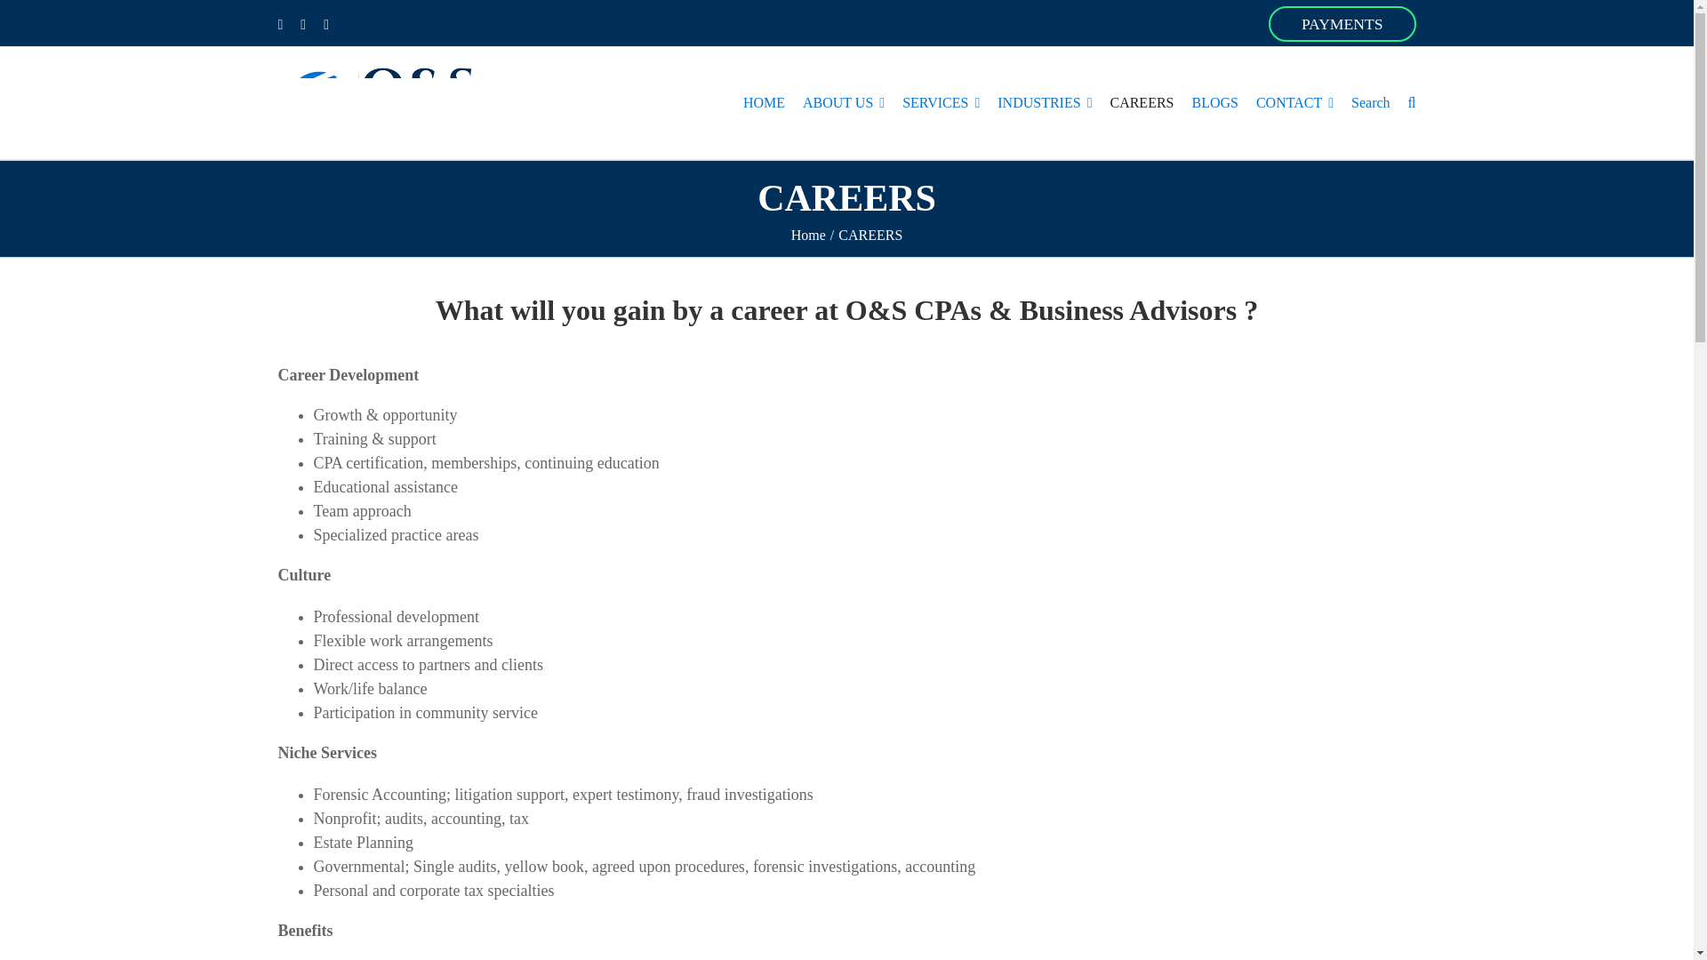  What do you see at coordinates (279, 25) in the screenshot?
I see `Facebook` at bounding box center [279, 25].